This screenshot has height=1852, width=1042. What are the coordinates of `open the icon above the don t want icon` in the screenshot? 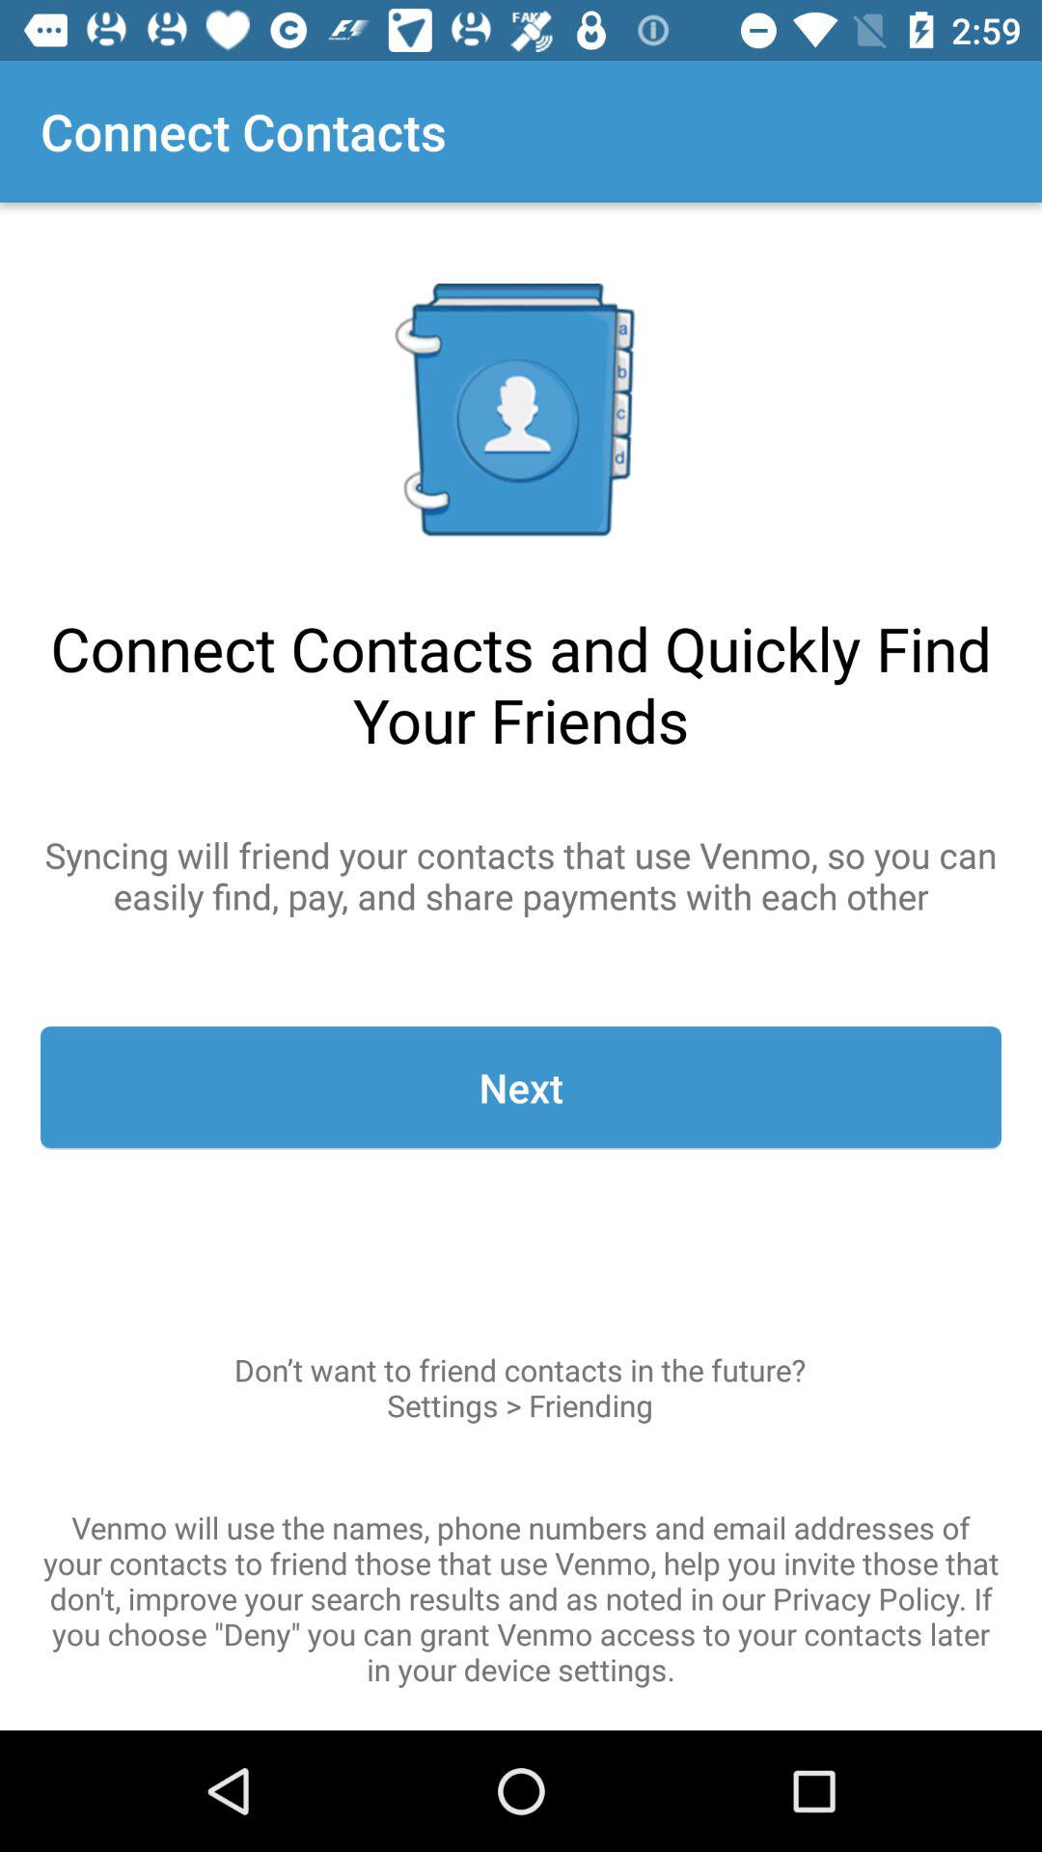 It's located at (521, 1087).